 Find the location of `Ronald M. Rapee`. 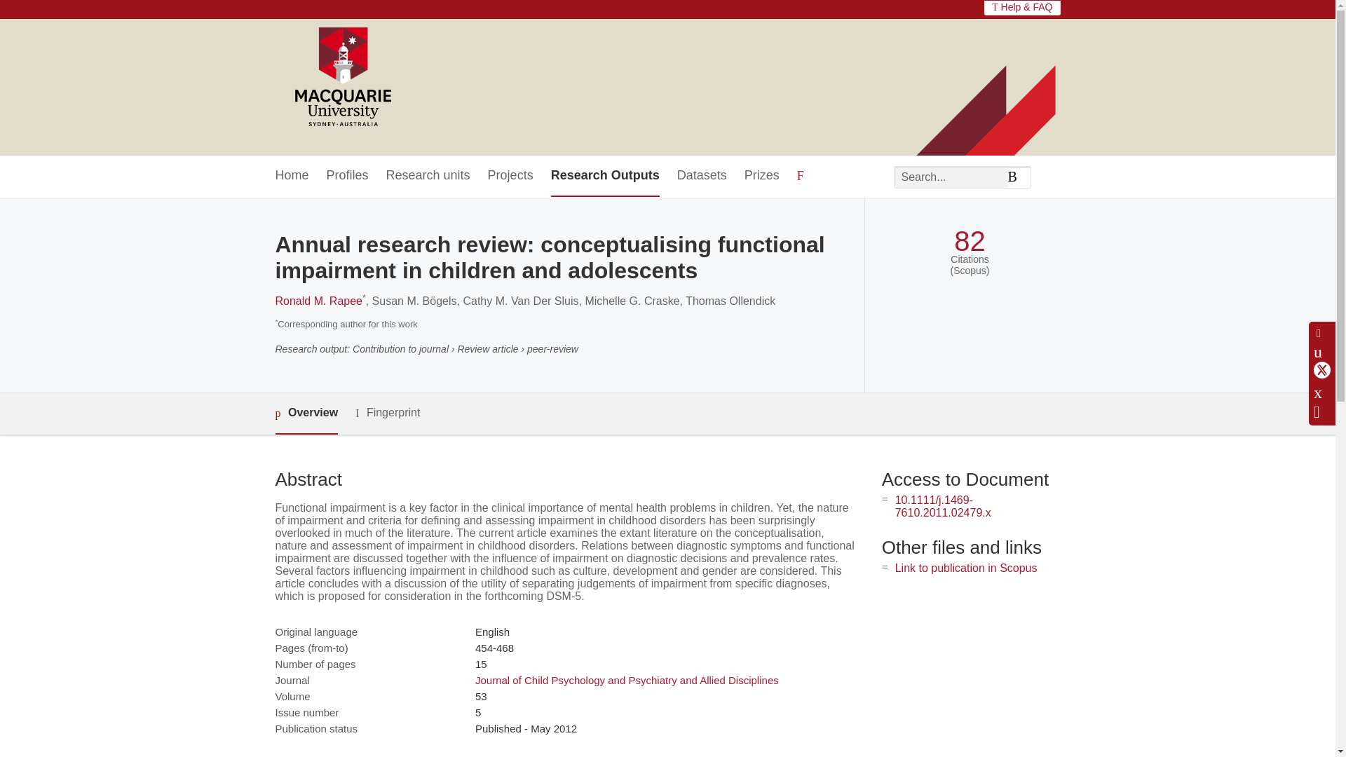

Ronald M. Rapee is located at coordinates (318, 301).